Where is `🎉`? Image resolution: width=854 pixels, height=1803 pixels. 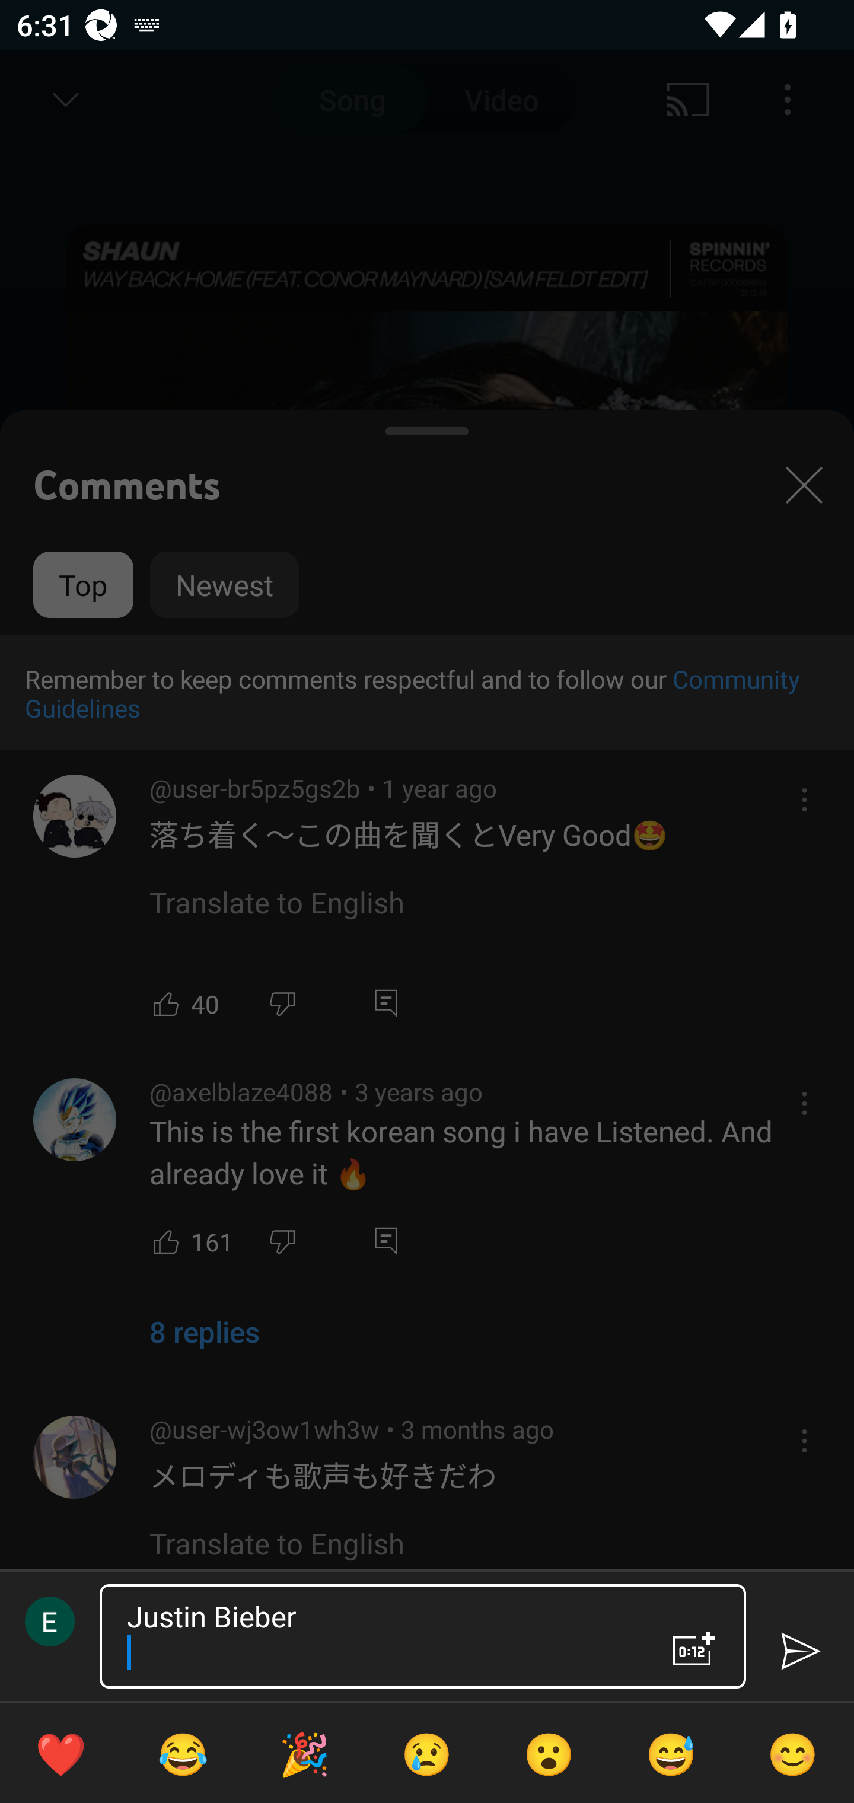
🎉 is located at coordinates (304, 1753).